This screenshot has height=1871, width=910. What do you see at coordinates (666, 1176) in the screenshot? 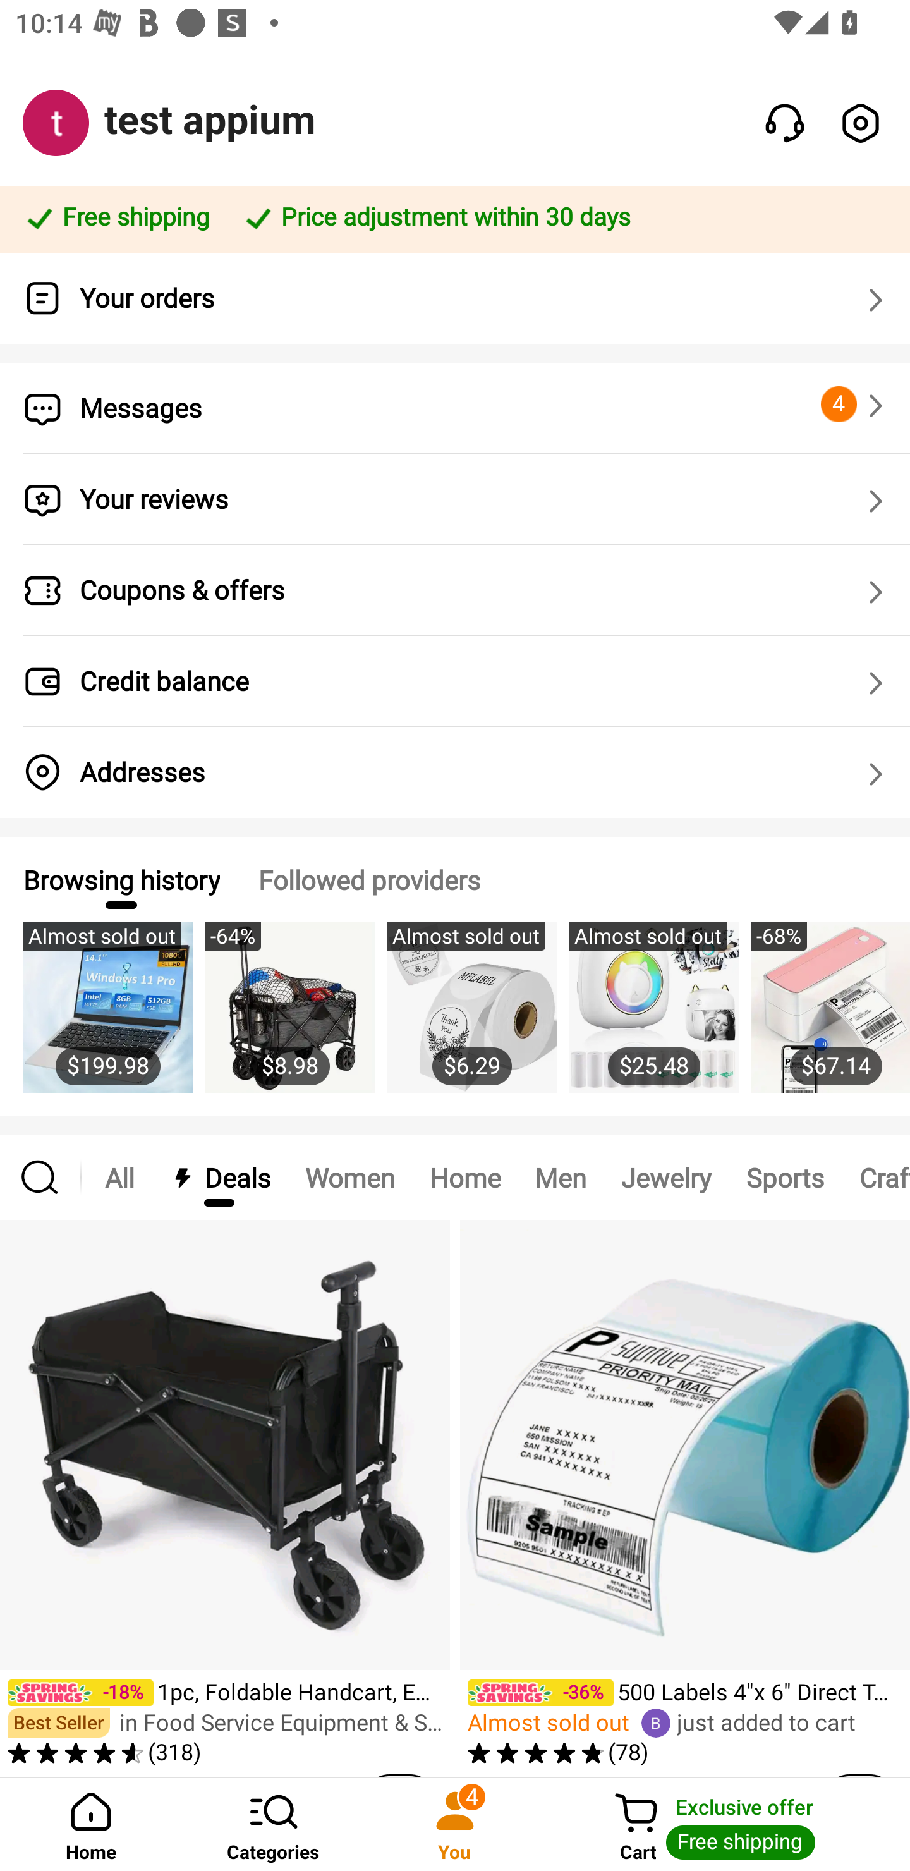
I see `Jewelry` at bounding box center [666, 1176].